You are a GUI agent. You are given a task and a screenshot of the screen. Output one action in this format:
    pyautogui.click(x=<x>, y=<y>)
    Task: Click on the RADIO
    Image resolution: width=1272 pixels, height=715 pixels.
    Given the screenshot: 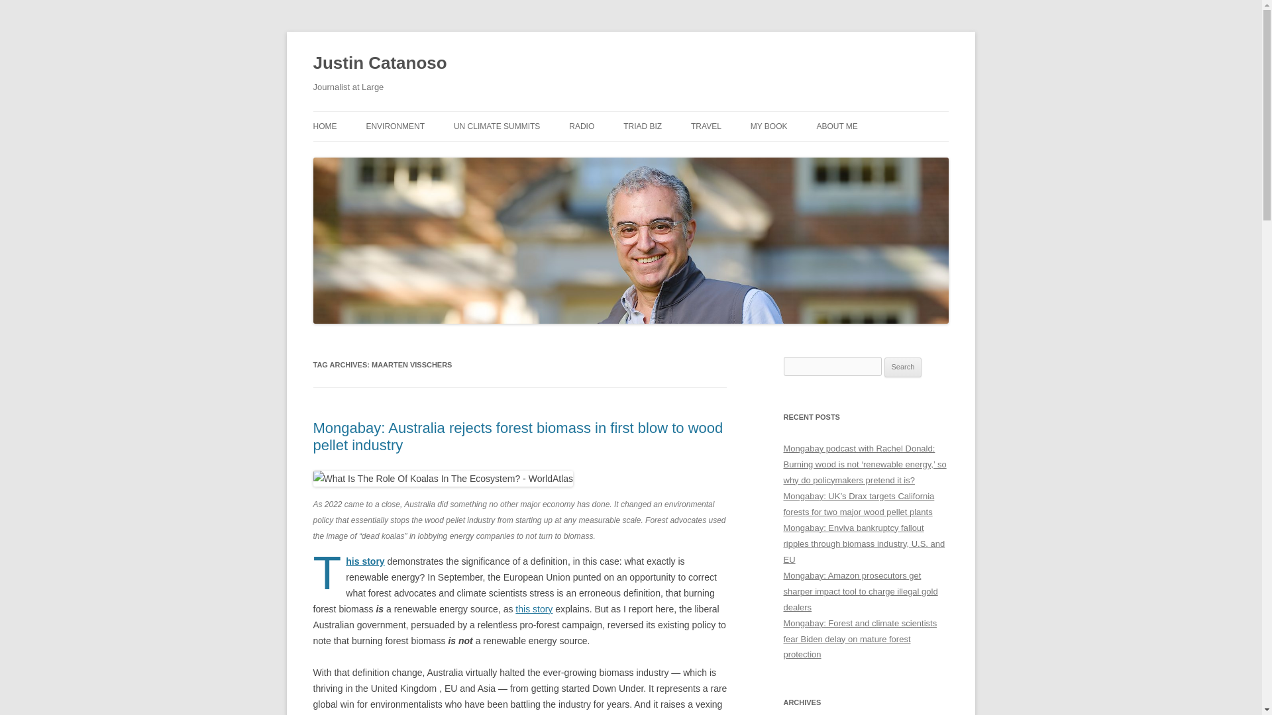 What is the action you would take?
    pyautogui.click(x=581, y=126)
    